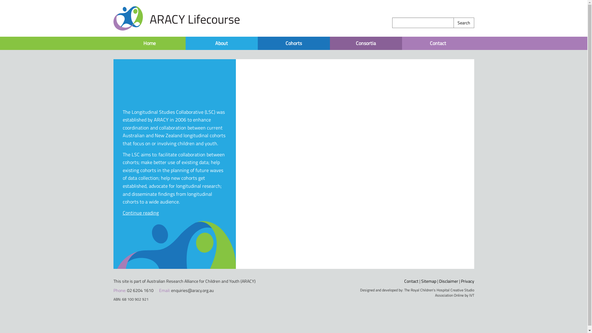 The height and width of the screenshot is (333, 592). What do you see at coordinates (294, 43) in the screenshot?
I see `Cohorts` at bounding box center [294, 43].